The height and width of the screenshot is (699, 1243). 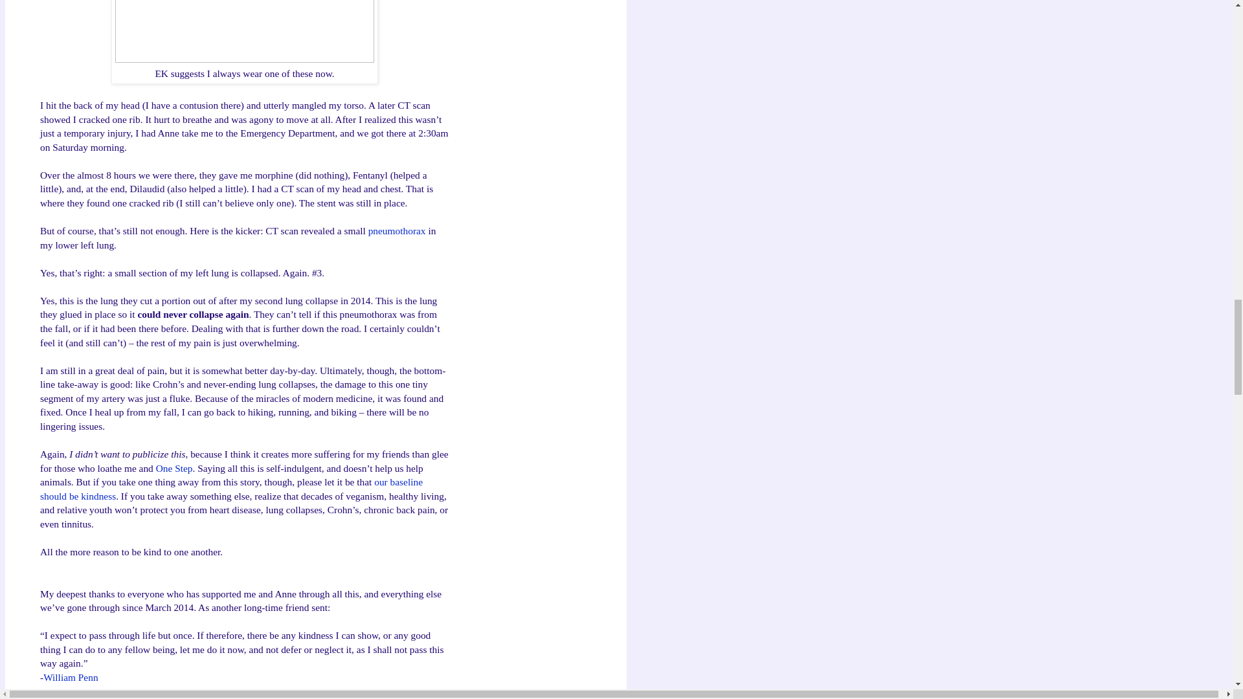 I want to click on pneumothorax, so click(x=397, y=230).